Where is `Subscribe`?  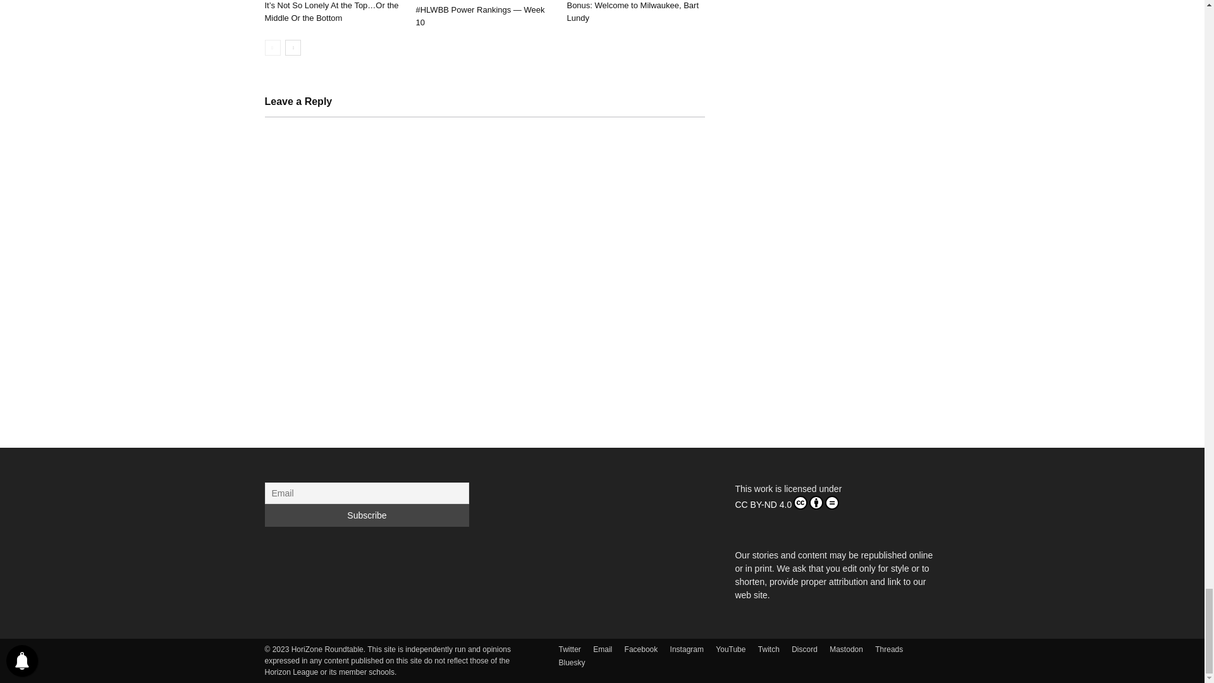
Subscribe is located at coordinates (367, 515).